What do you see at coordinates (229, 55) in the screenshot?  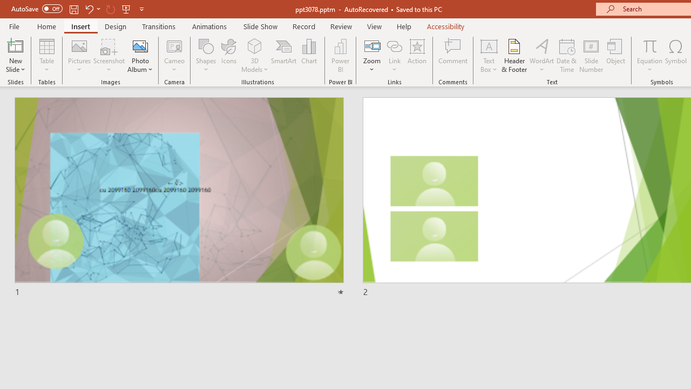 I see `Icons` at bounding box center [229, 55].